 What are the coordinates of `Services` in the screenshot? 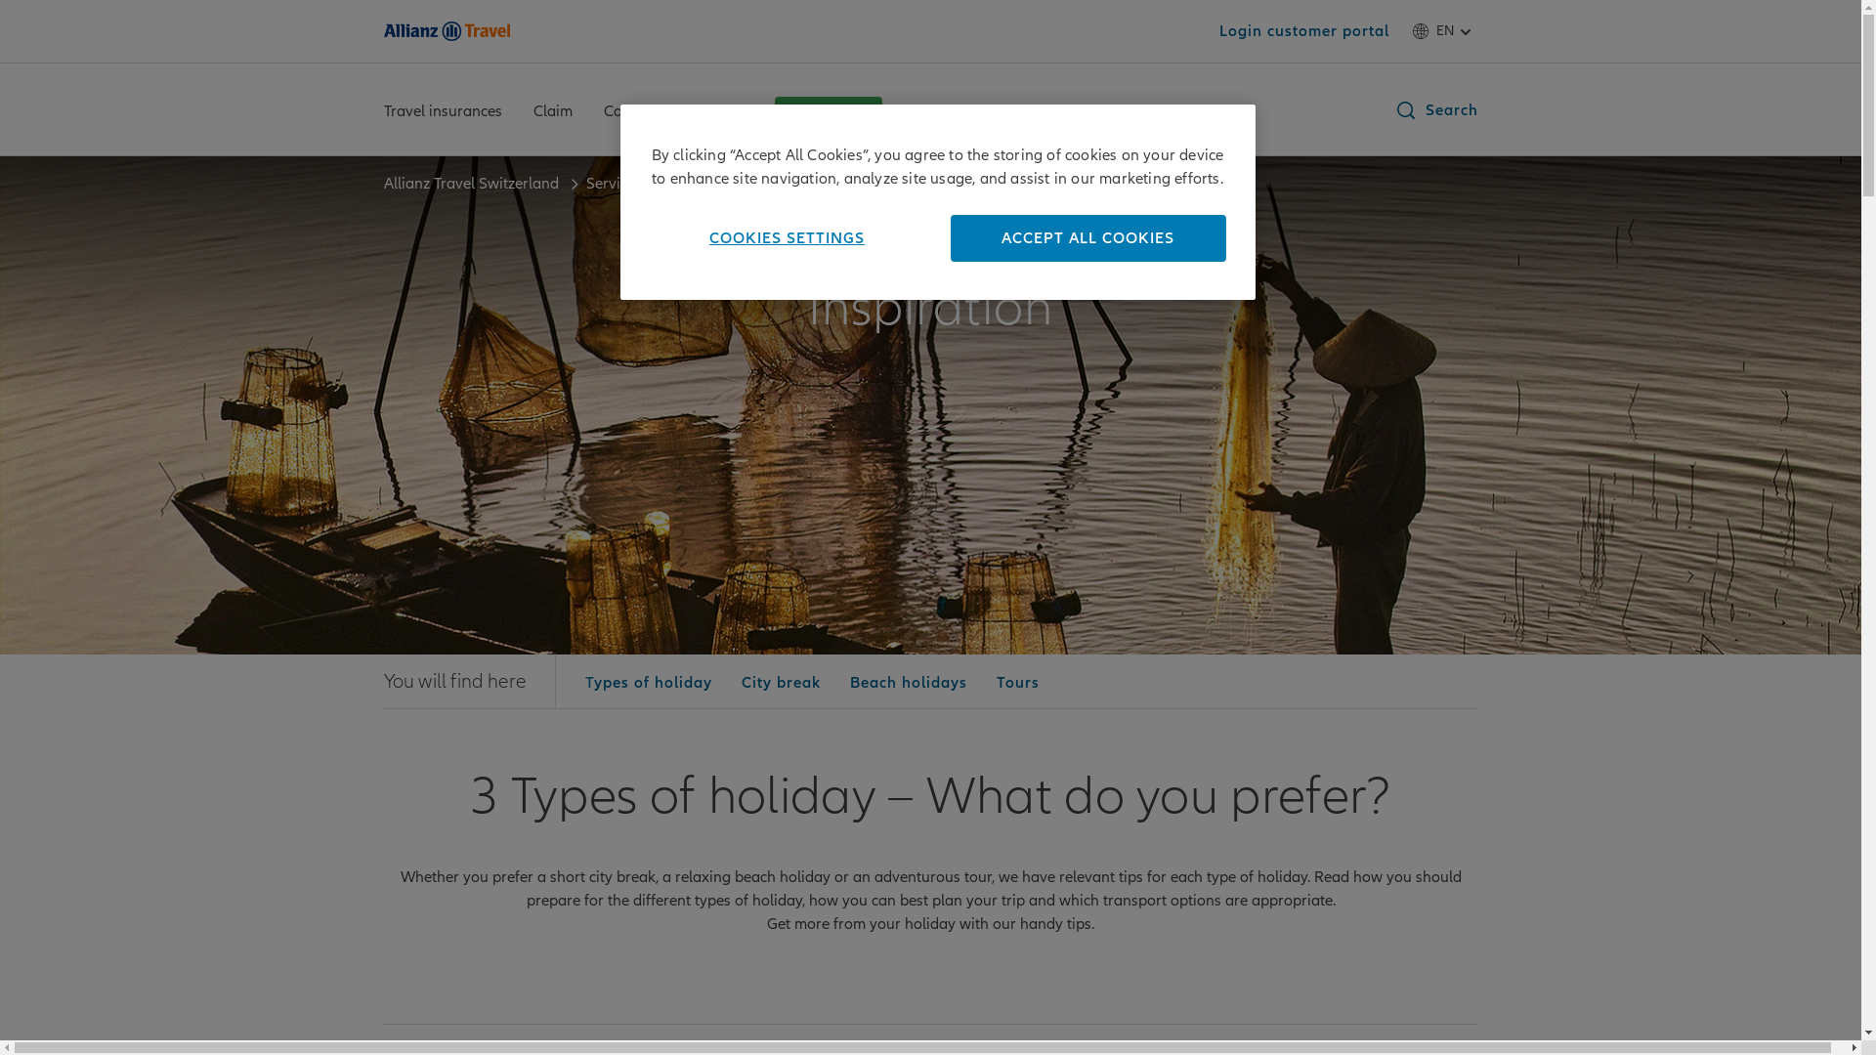 It's located at (715, 113).